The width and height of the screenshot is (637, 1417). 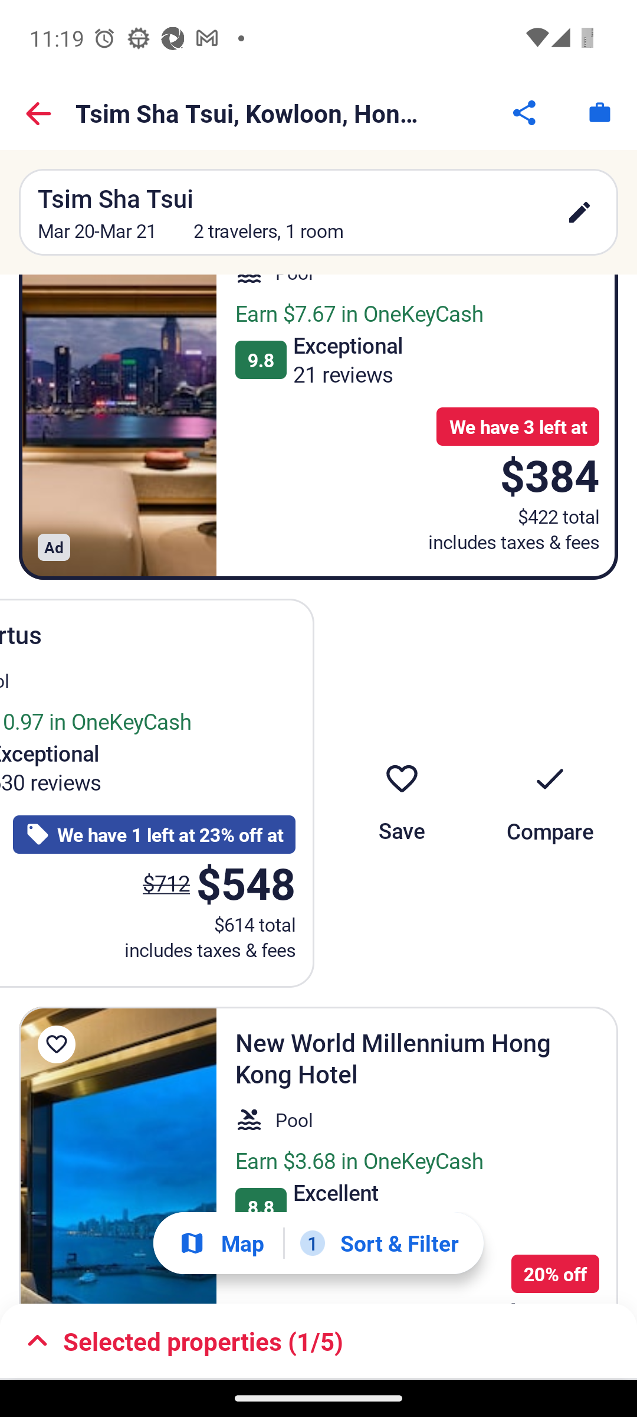 What do you see at coordinates (118, 1155) in the screenshot?
I see `New World Millennium Hong Kong Hotel` at bounding box center [118, 1155].